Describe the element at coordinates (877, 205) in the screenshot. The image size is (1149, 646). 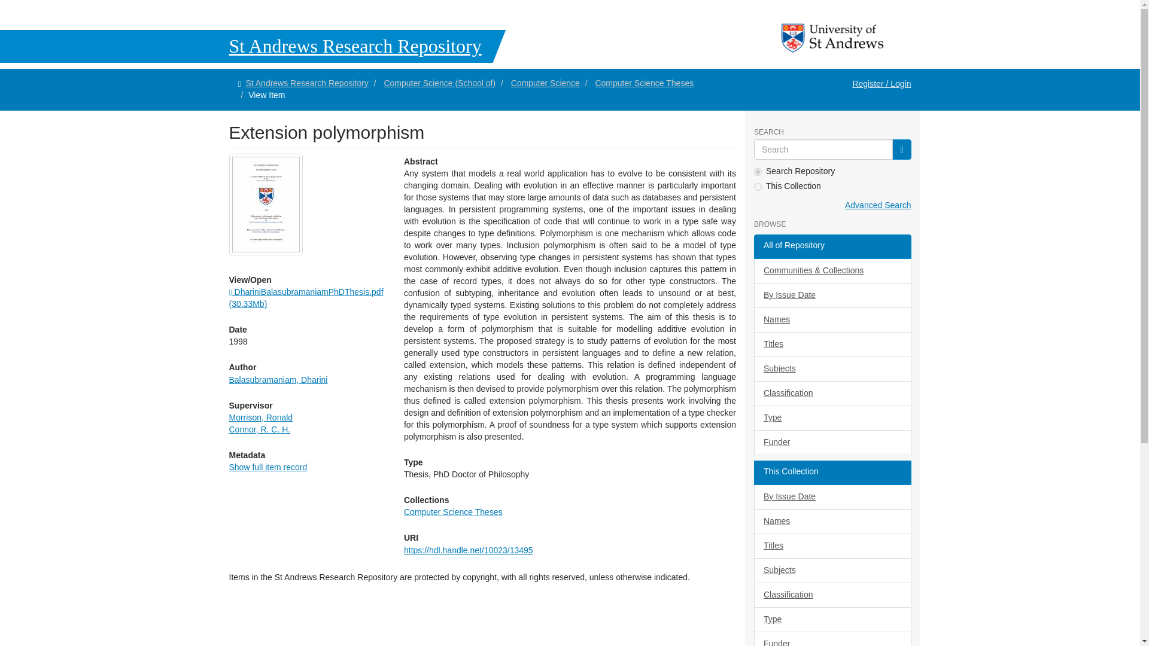
I see `Advanced Search` at that location.